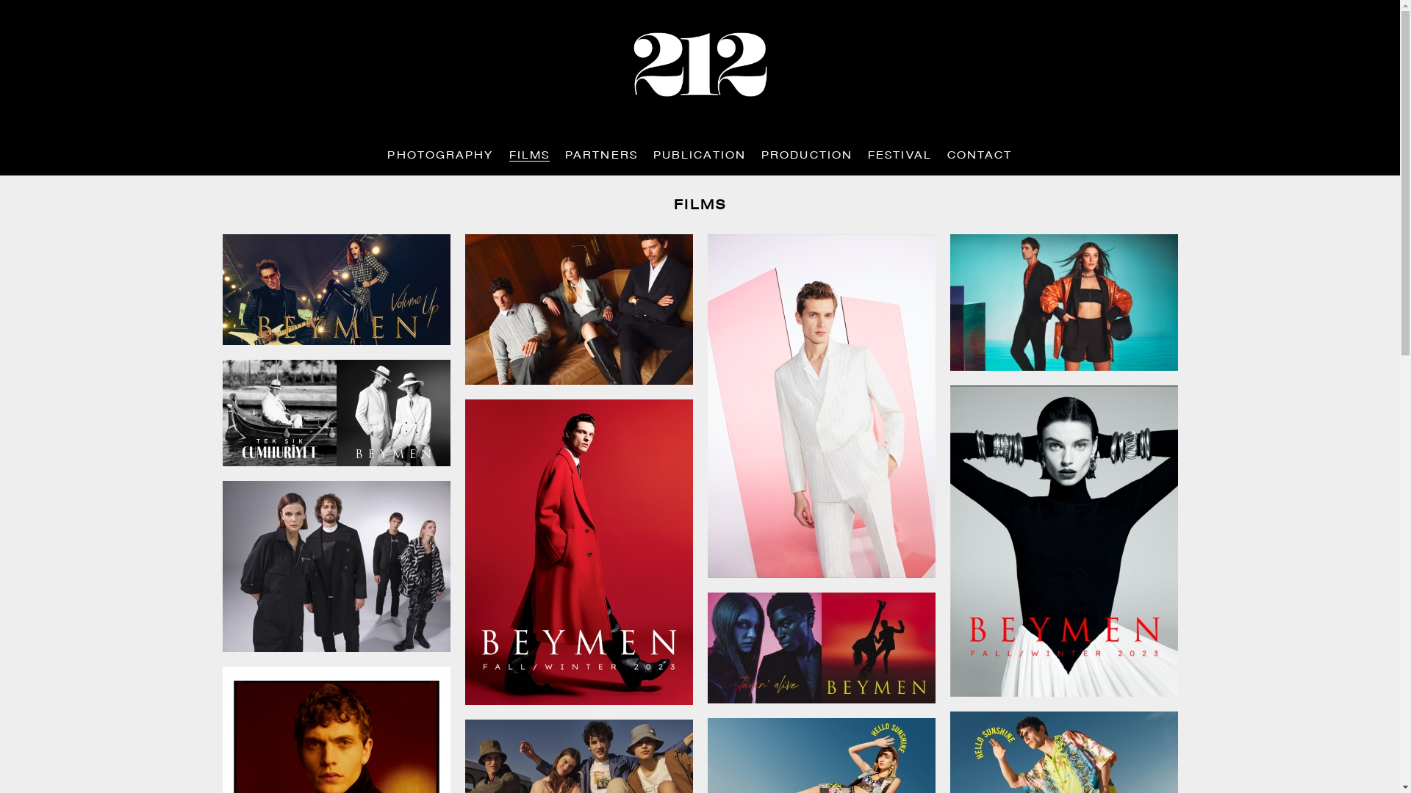 This screenshot has height=793, width=1411. I want to click on FILMS, so click(530, 156).